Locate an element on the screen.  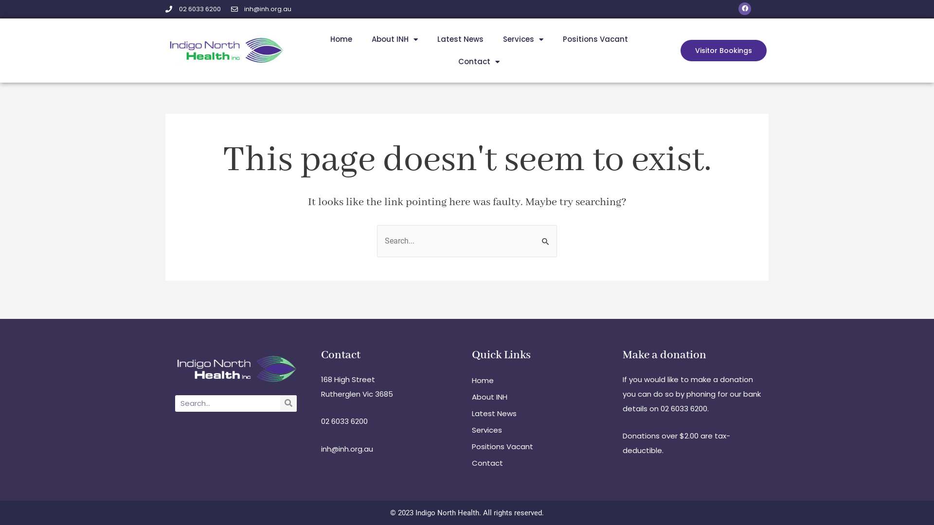
Services is located at coordinates (542, 430).